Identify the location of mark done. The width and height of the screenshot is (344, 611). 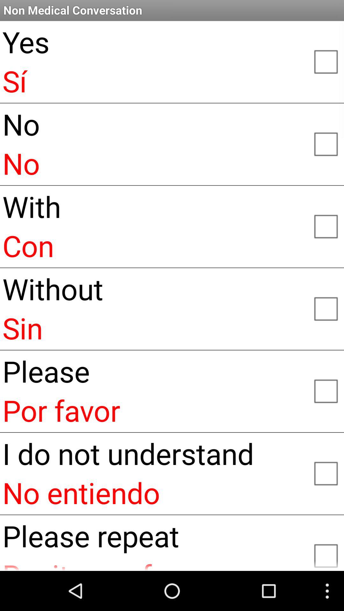
(326, 390).